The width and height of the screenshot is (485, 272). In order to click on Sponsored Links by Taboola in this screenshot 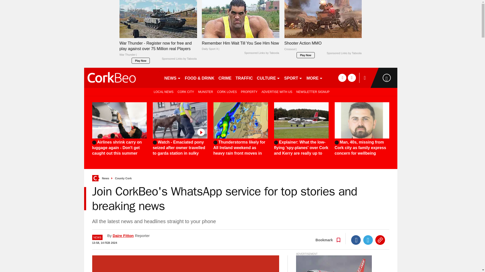, I will do `click(344, 53)`.